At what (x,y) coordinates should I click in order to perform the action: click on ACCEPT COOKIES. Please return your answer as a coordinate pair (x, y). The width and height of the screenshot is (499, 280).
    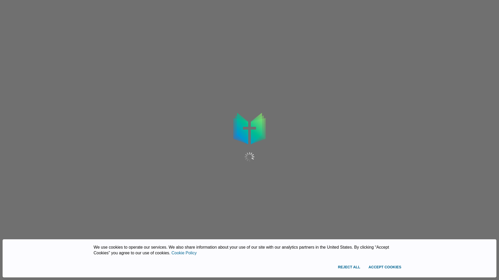
    Looking at the image, I should click on (385, 267).